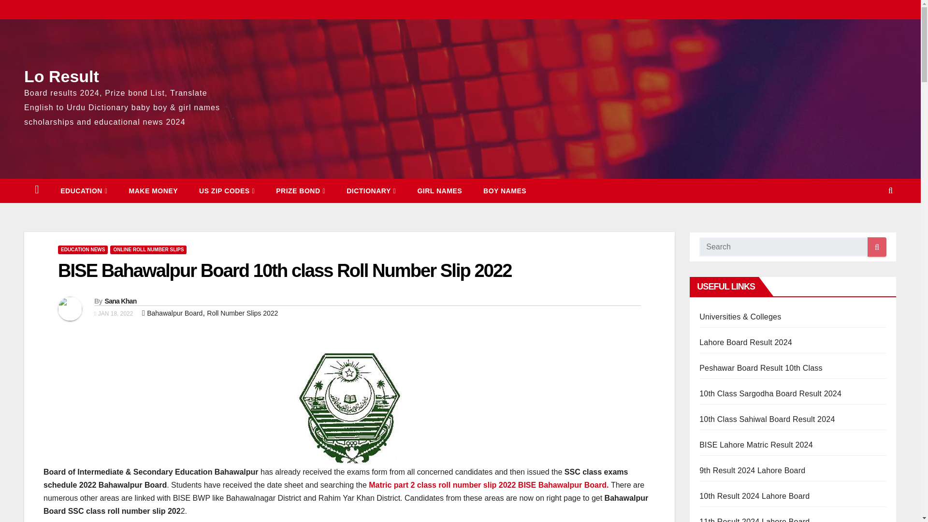 The height and width of the screenshot is (522, 928). Describe the element at coordinates (84, 191) in the screenshot. I see `EDUCATION` at that location.